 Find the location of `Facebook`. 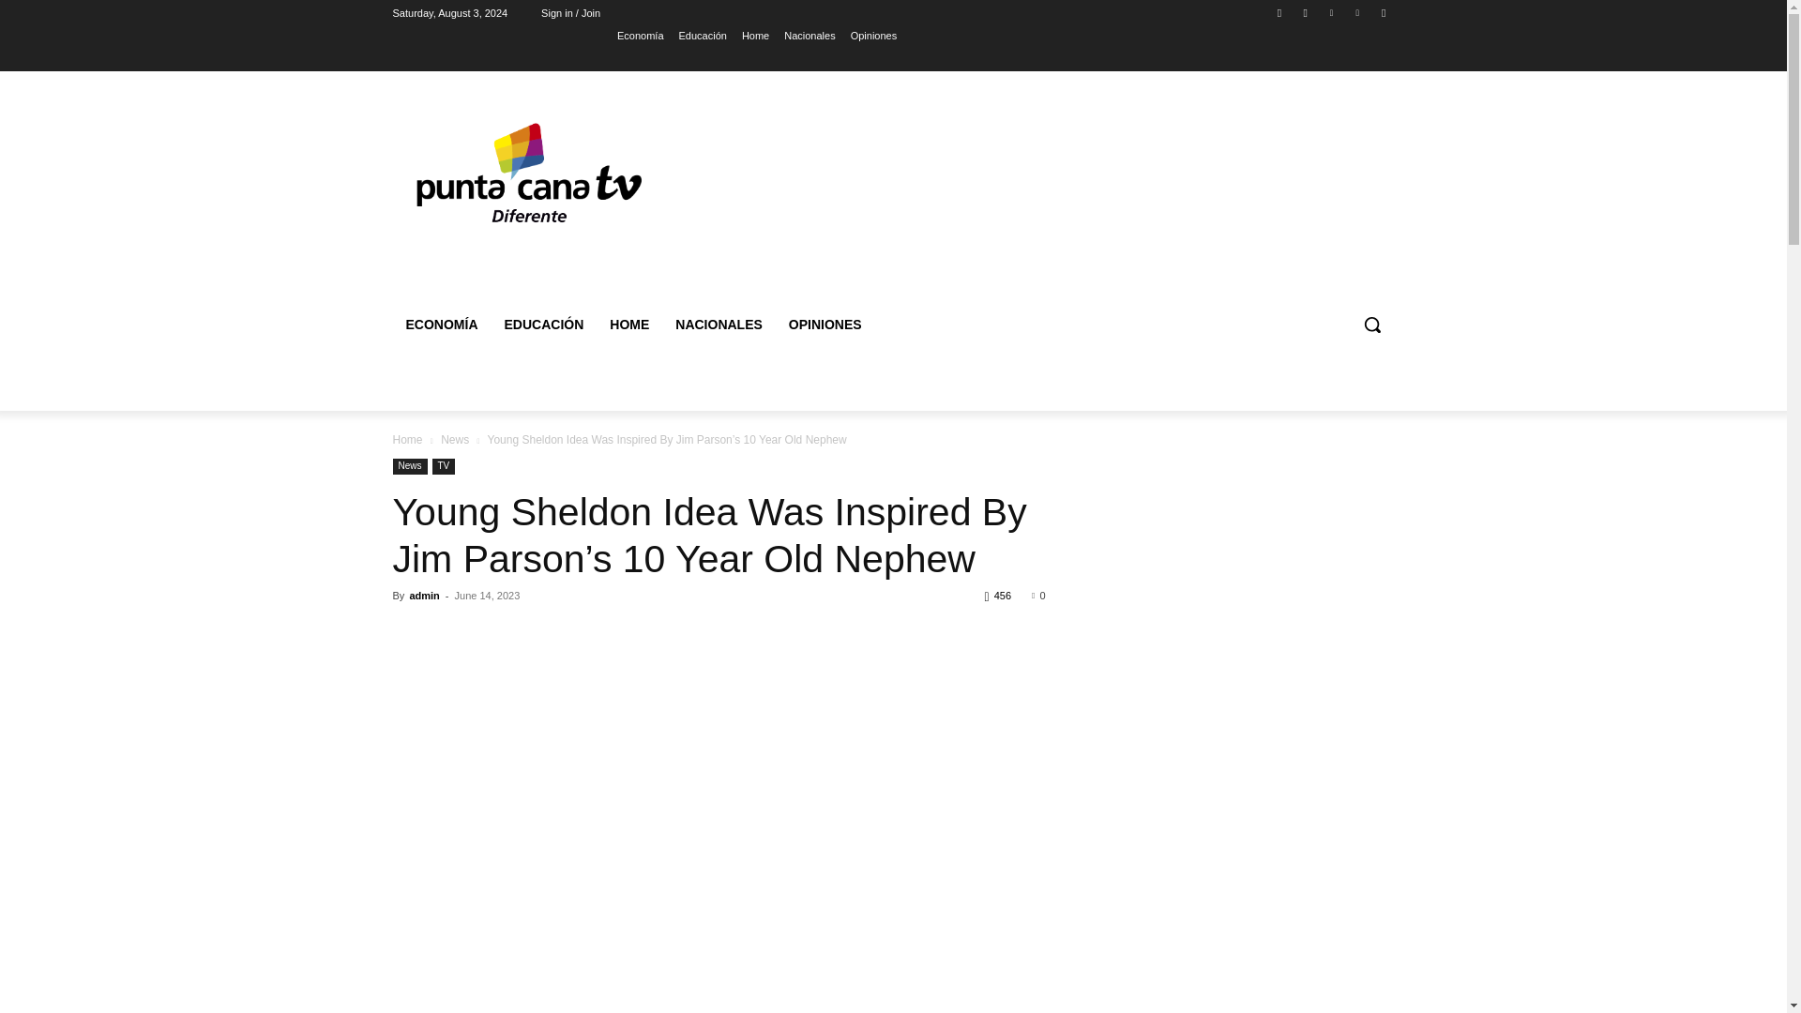

Facebook is located at coordinates (1279, 12).